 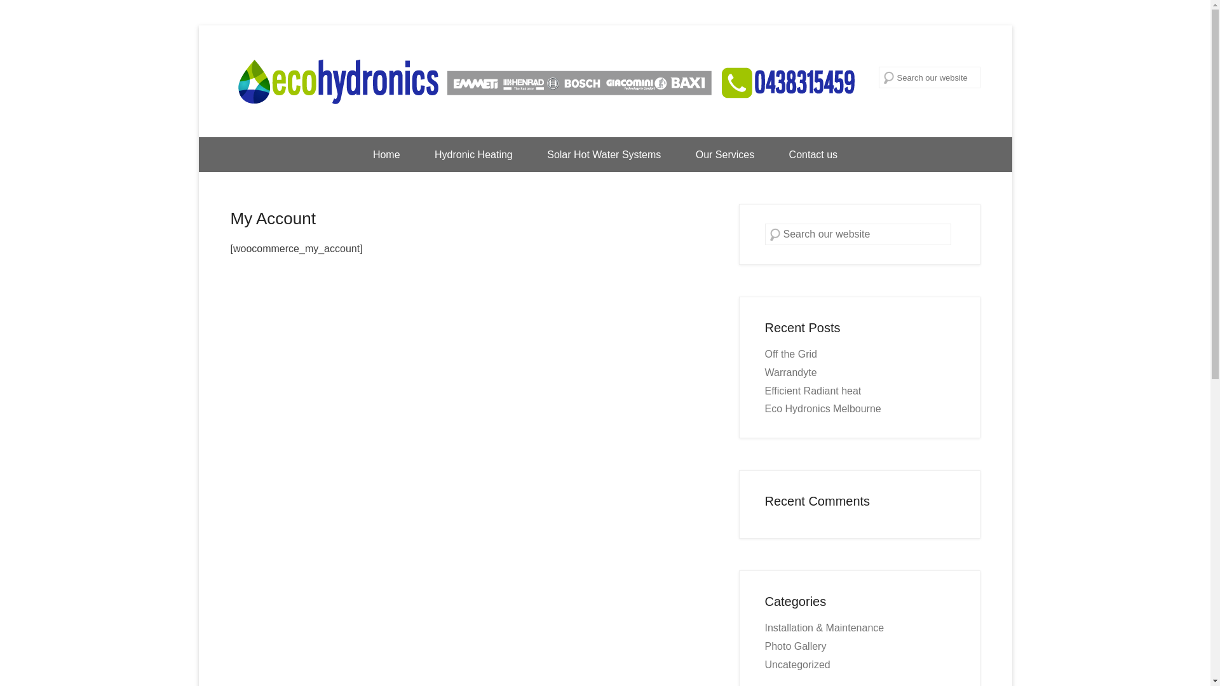 What do you see at coordinates (949, 43) in the screenshot?
I see `Eco Hydronics` at bounding box center [949, 43].